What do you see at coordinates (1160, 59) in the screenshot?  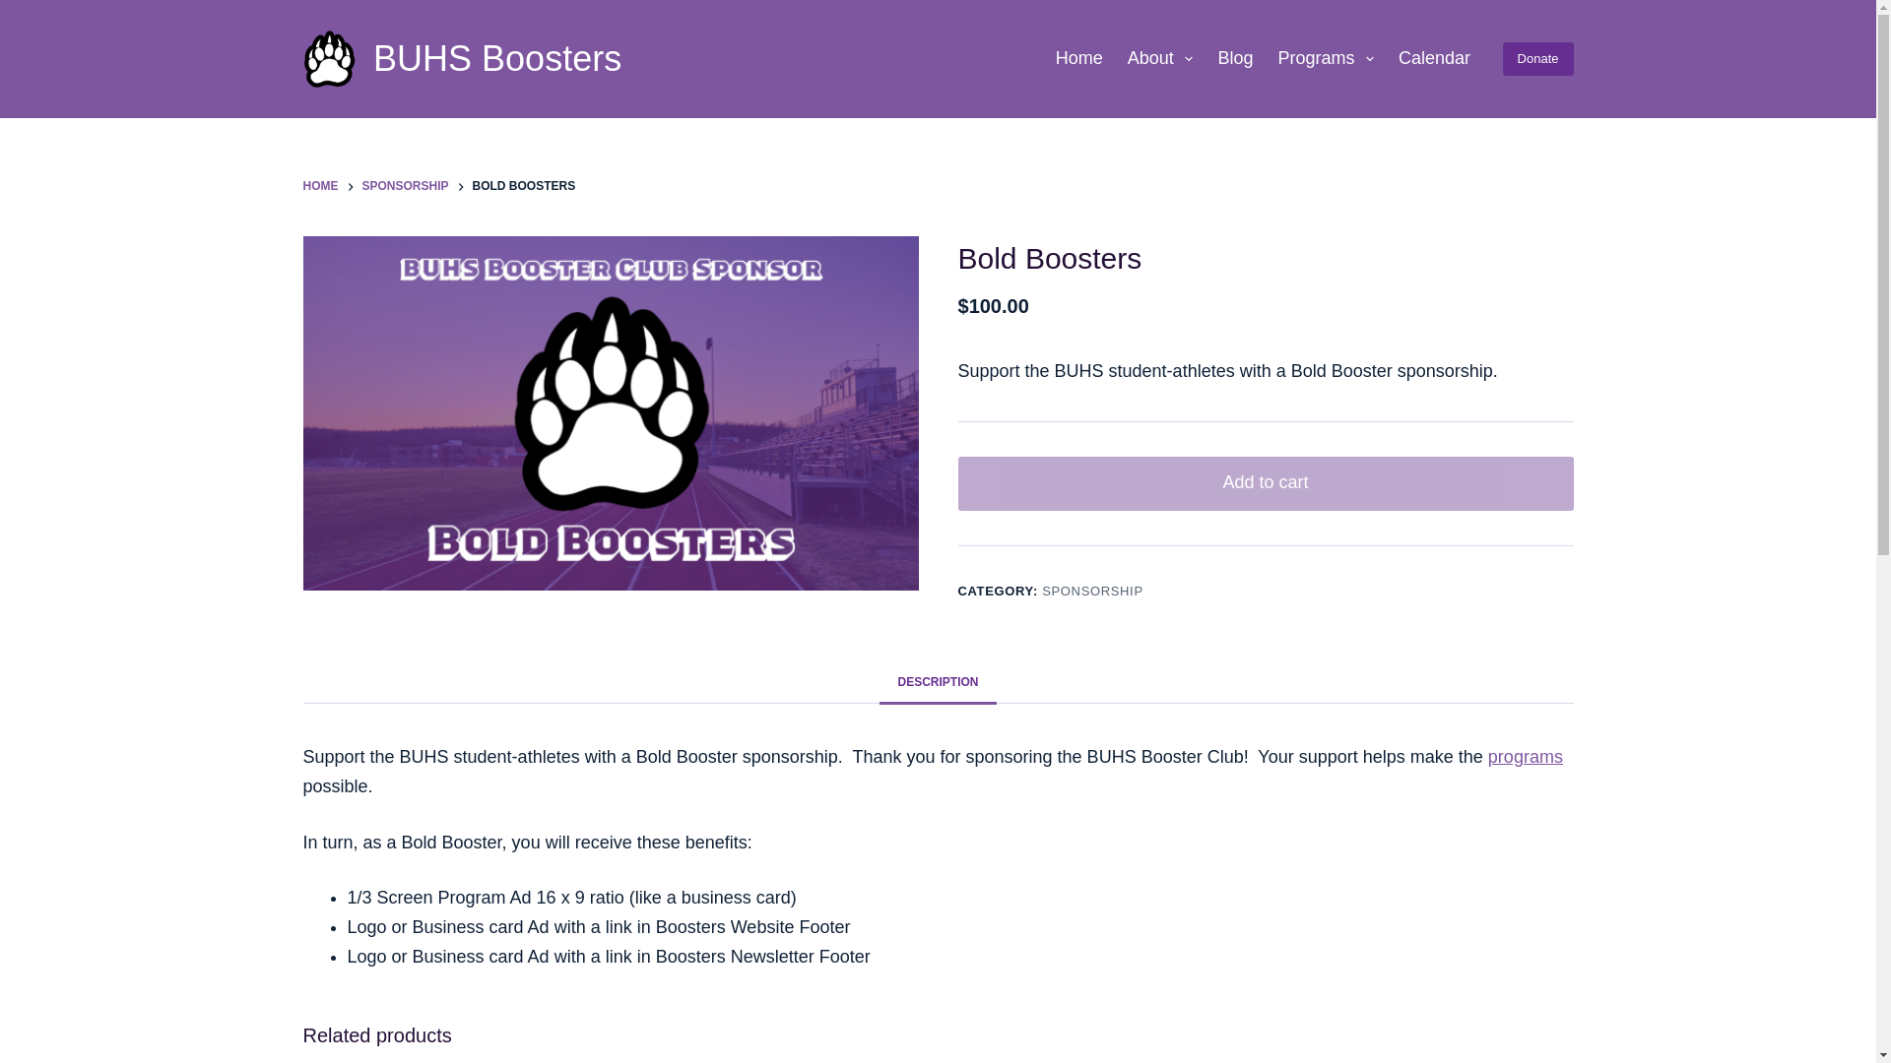 I see `About` at bounding box center [1160, 59].